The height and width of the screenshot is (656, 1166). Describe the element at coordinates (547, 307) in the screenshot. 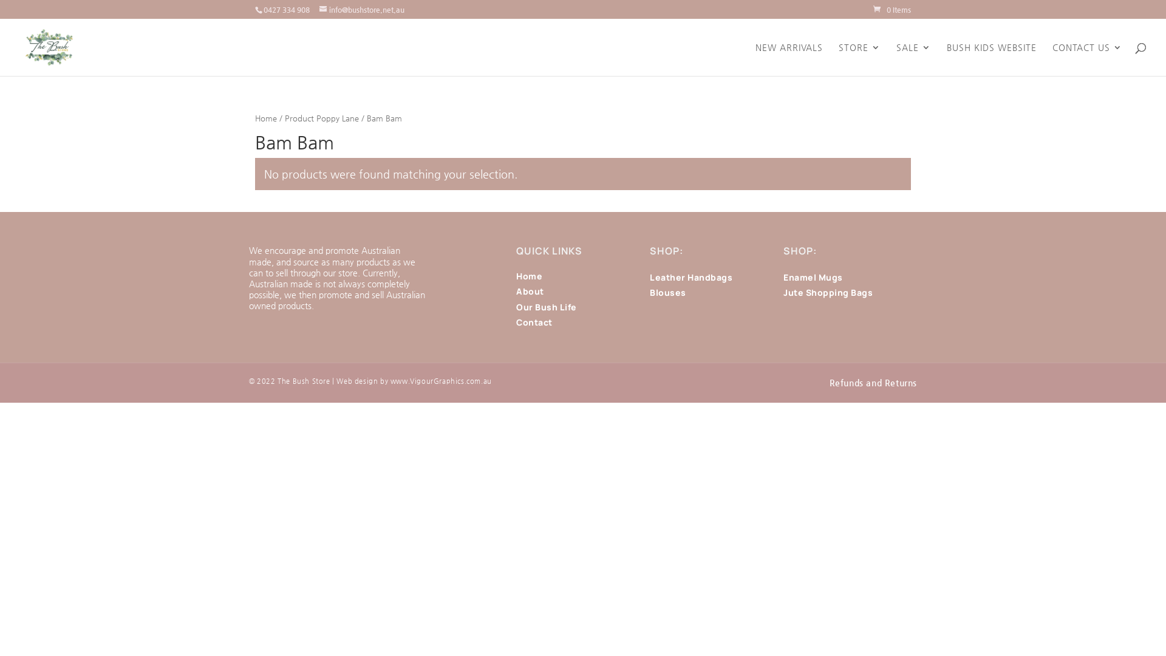

I see `Our Bush Life` at that location.